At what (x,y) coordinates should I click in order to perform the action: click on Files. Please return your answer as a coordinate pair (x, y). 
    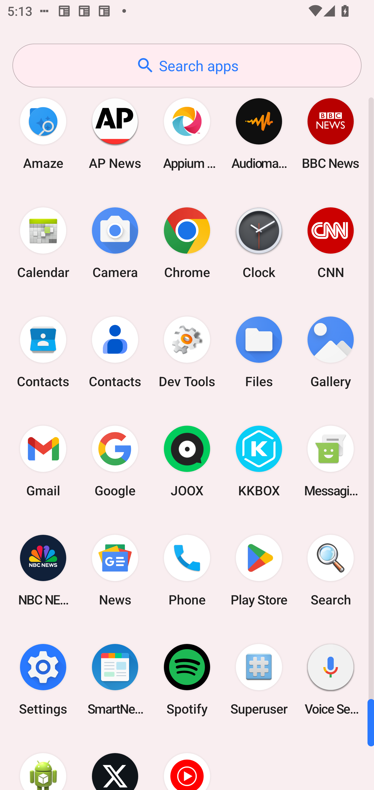
    Looking at the image, I should click on (259, 352).